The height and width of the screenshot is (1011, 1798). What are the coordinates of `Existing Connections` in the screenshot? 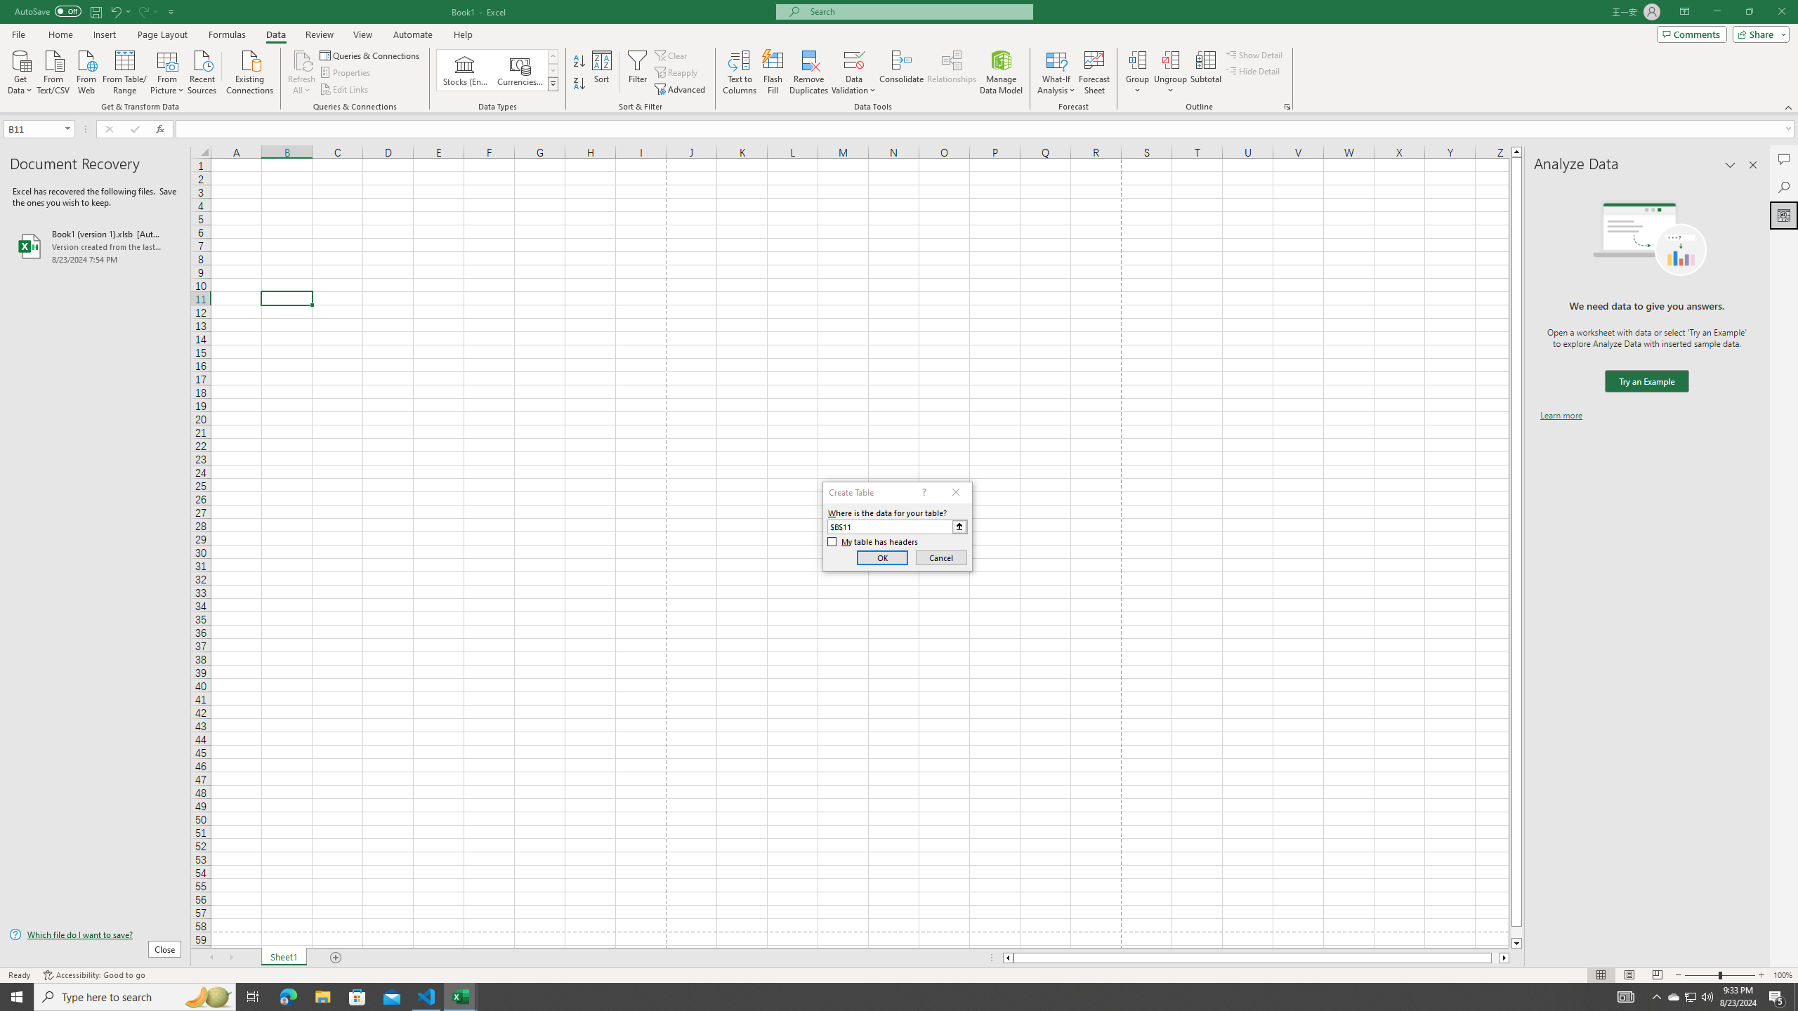 It's located at (250, 71).